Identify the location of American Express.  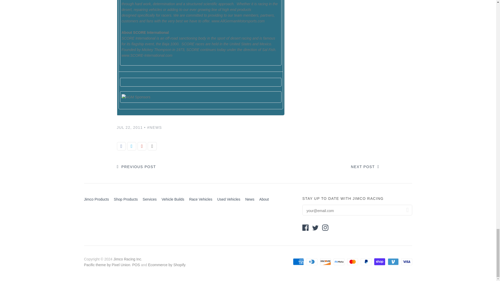
(298, 262).